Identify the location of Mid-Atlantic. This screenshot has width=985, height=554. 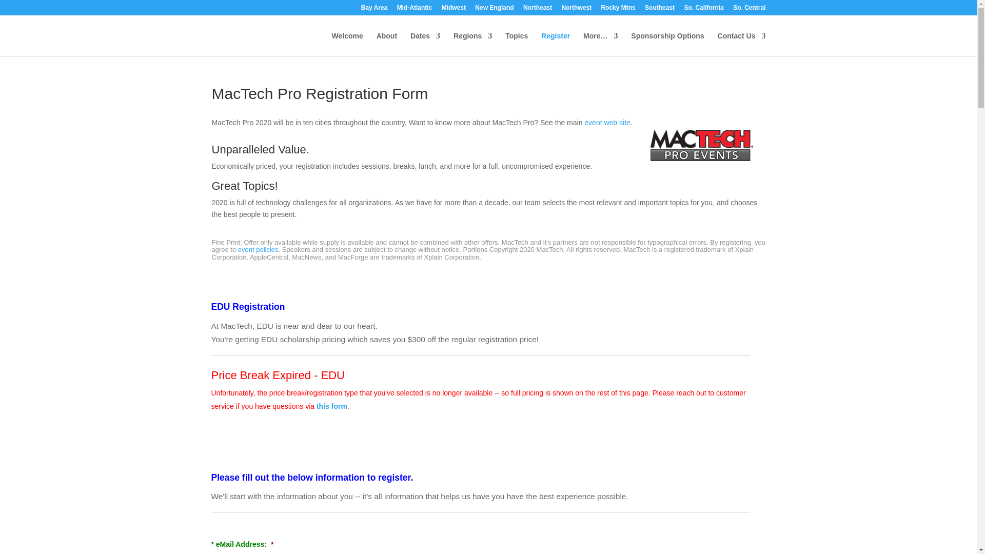
(415, 10).